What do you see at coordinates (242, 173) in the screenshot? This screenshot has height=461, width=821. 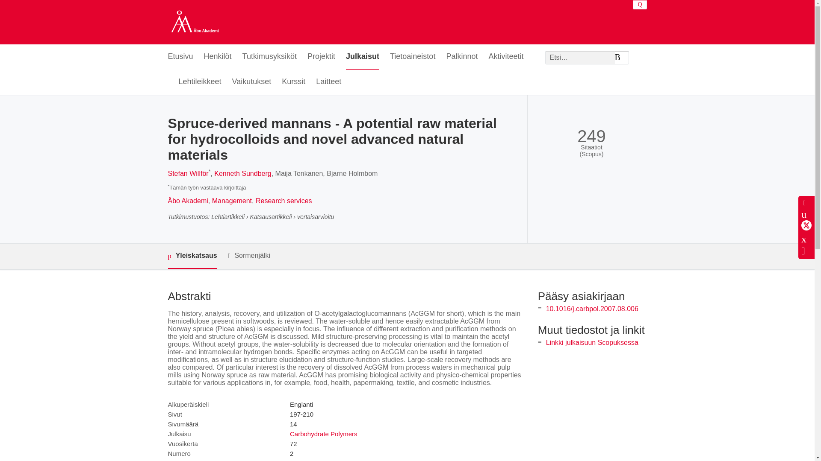 I see `Kenneth Sundberg` at bounding box center [242, 173].